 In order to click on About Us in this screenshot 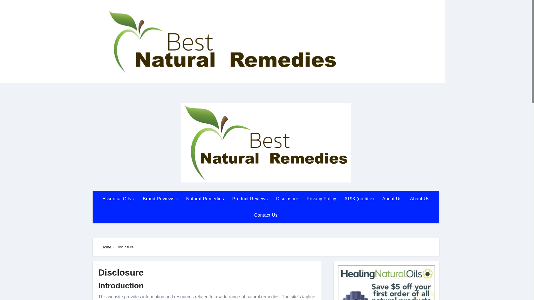, I will do `click(420, 199)`.